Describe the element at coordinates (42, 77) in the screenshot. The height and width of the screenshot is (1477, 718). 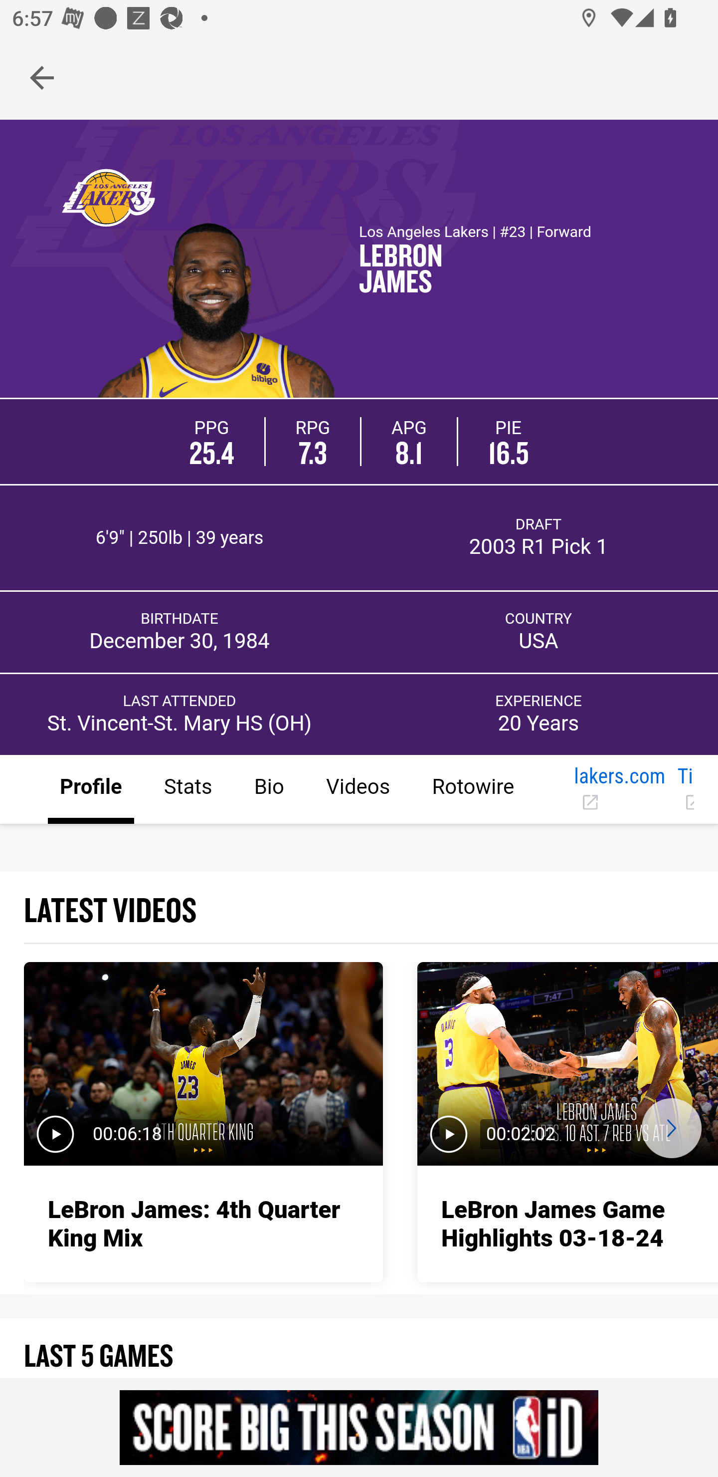
I see `Navigate up` at that location.